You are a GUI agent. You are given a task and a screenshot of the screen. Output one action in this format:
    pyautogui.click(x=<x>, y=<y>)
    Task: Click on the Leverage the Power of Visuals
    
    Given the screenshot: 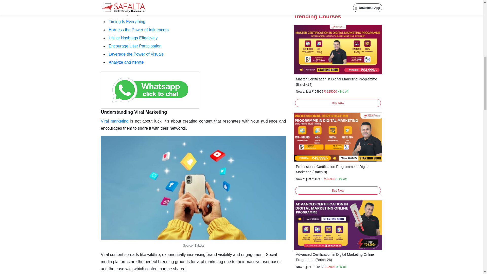 What is the action you would take?
    pyautogui.click(x=136, y=54)
    